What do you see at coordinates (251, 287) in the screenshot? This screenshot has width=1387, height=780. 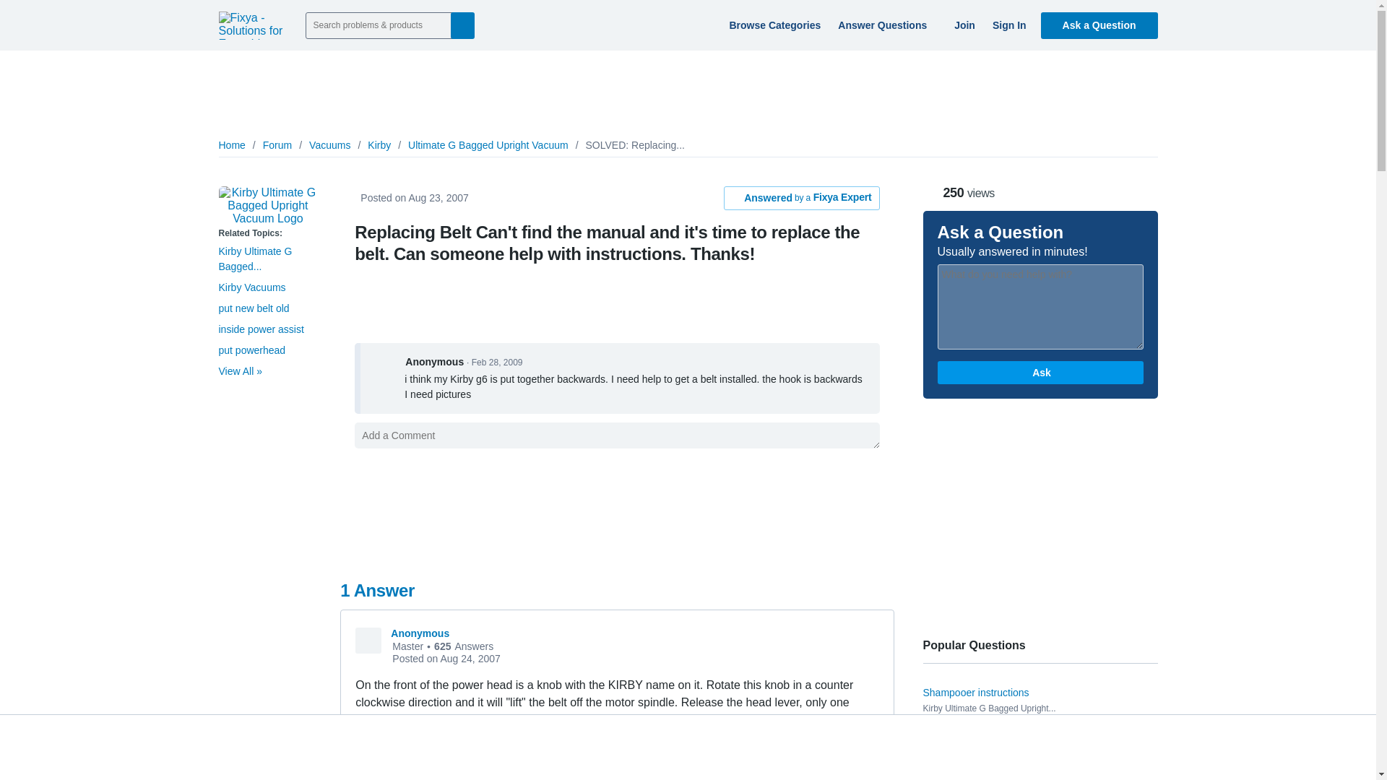 I see `Kirby Vacuums` at bounding box center [251, 287].